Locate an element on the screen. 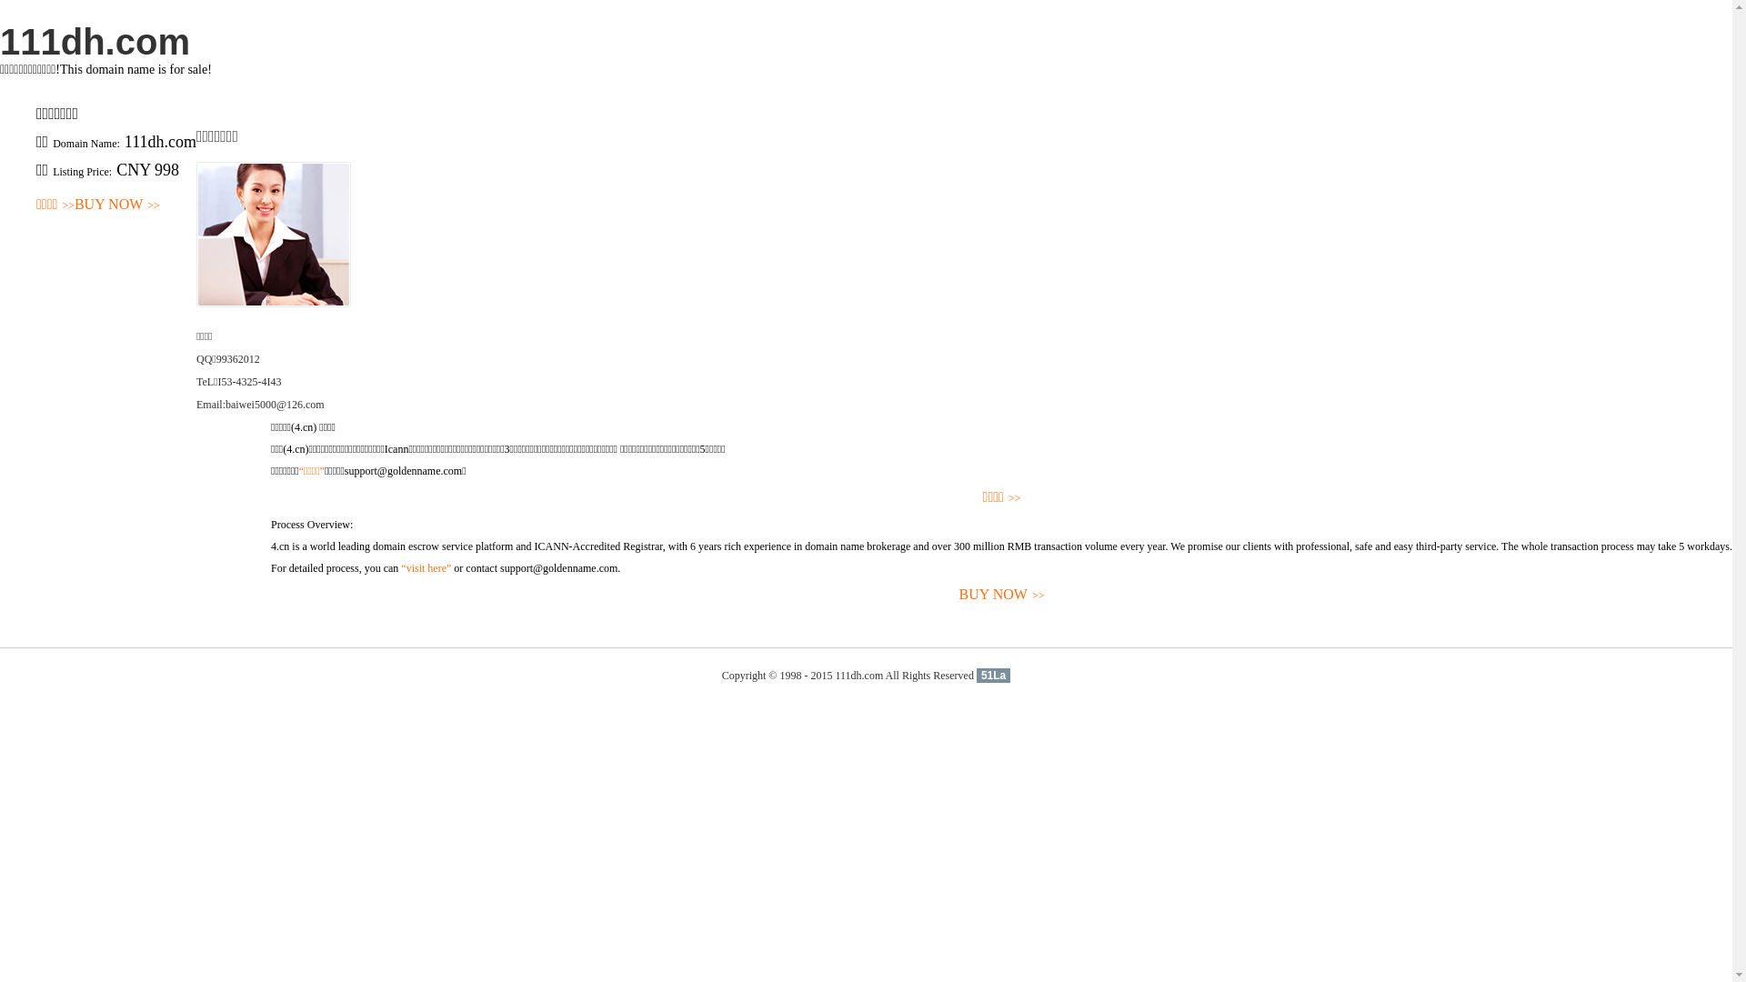 The width and height of the screenshot is (1746, 982). 51La is located at coordinates (993, 676).